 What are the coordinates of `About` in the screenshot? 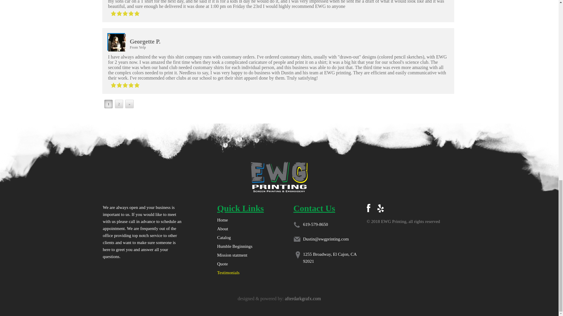 It's located at (222, 229).